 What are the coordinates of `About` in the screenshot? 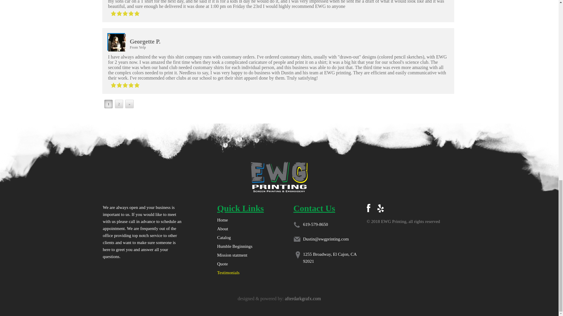 It's located at (222, 229).